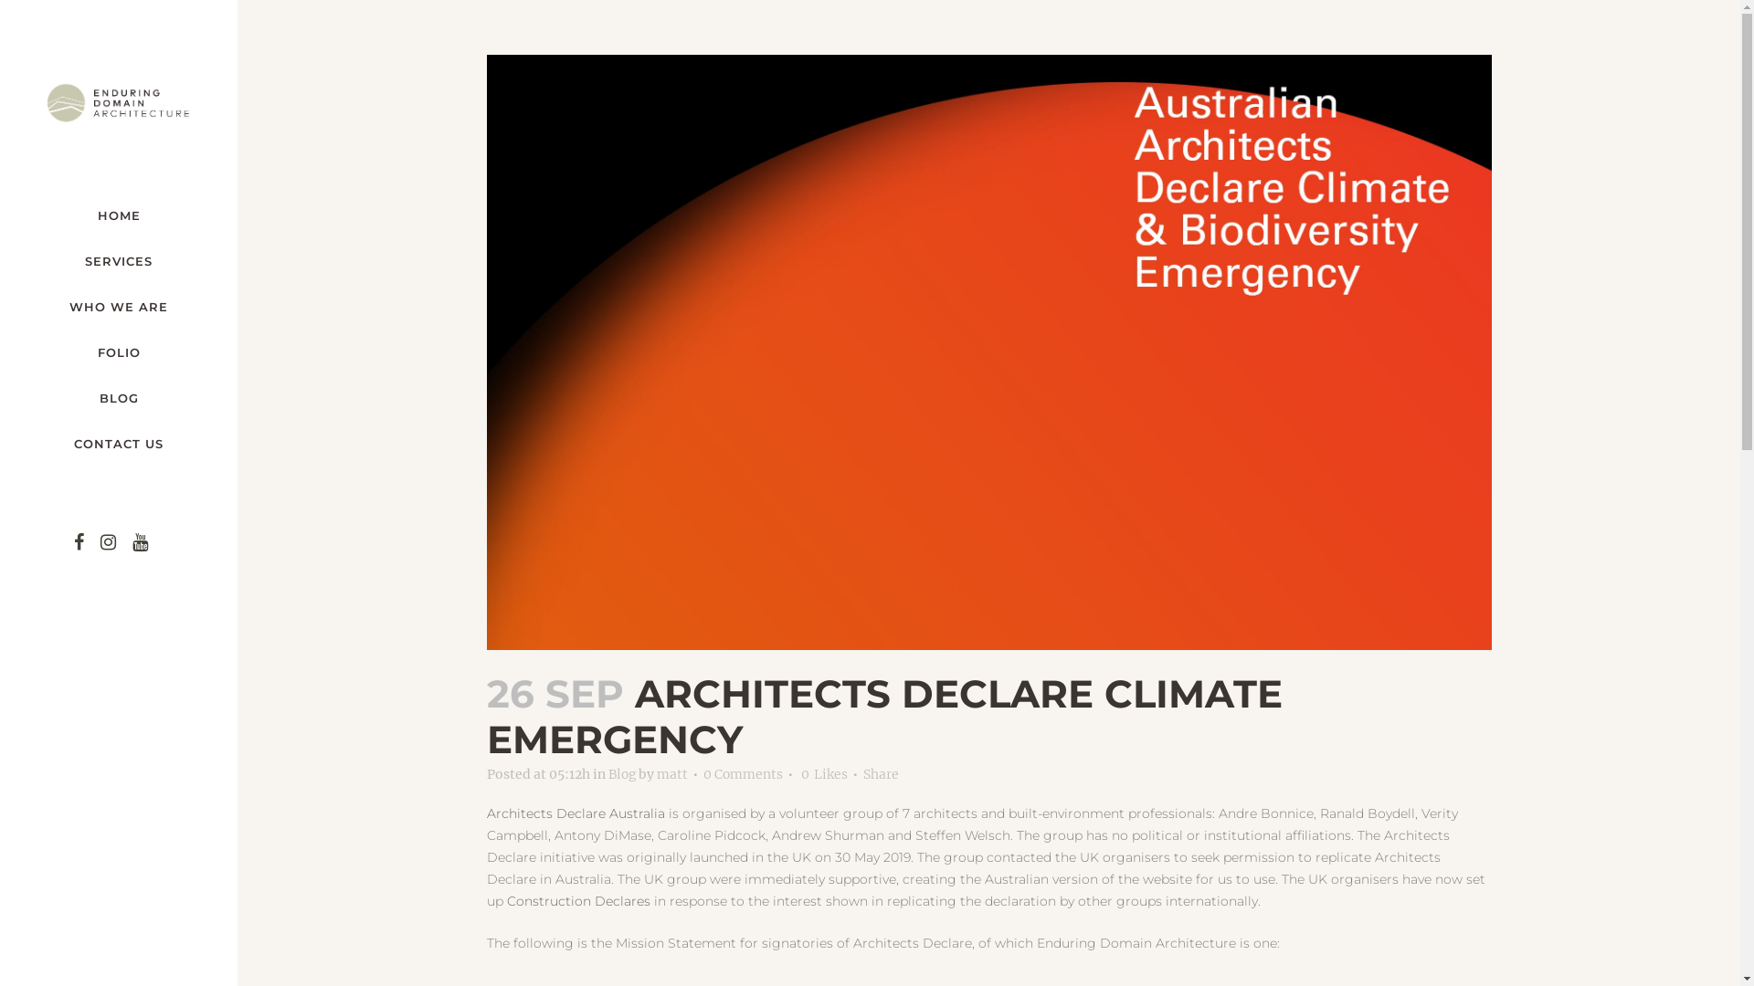 This screenshot has height=986, width=1754. I want to click on 0420 397 887, so click(1219, 883).